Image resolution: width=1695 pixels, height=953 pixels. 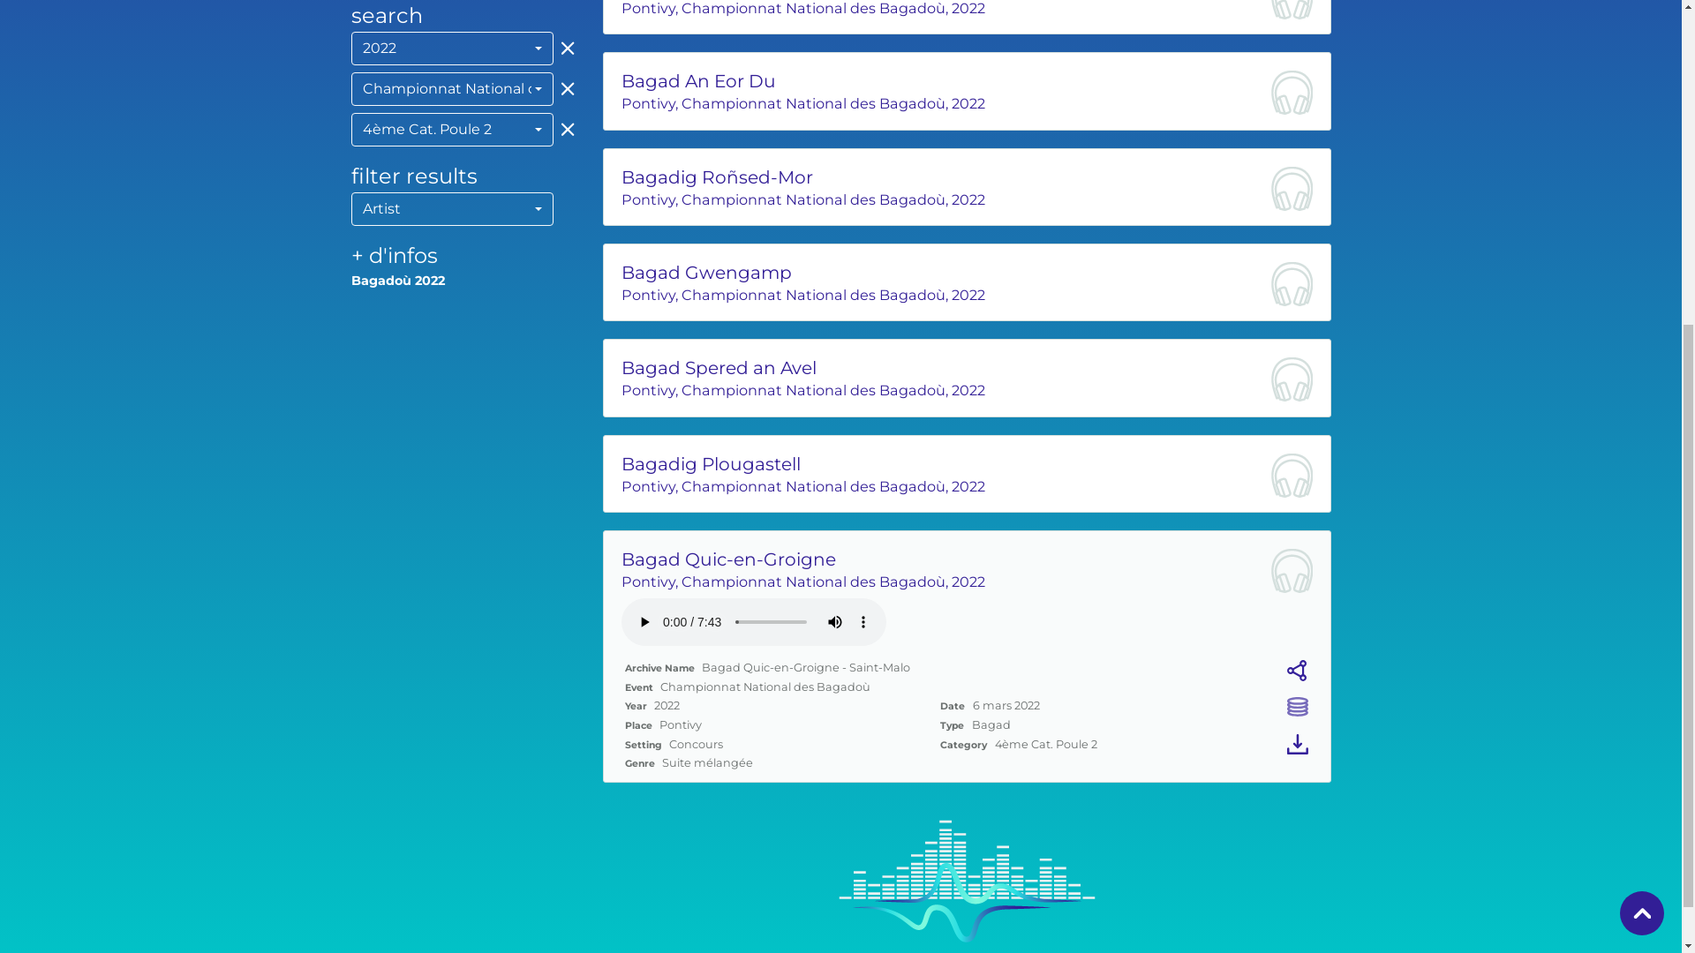 What do you see at coordinates (1142, 24) in the screenshot?
I see `br` at bounding box center [1142, 24].